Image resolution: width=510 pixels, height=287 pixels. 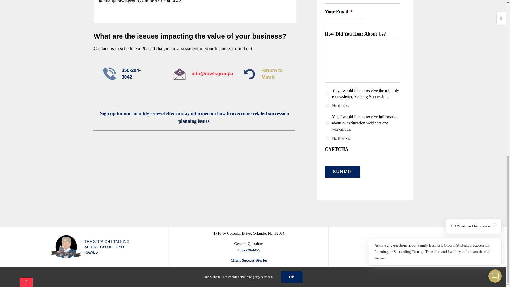 What do you see at coordinates (327, 138) in the screenshot?
I see `No thanks.` at bounding box center [327, 138].